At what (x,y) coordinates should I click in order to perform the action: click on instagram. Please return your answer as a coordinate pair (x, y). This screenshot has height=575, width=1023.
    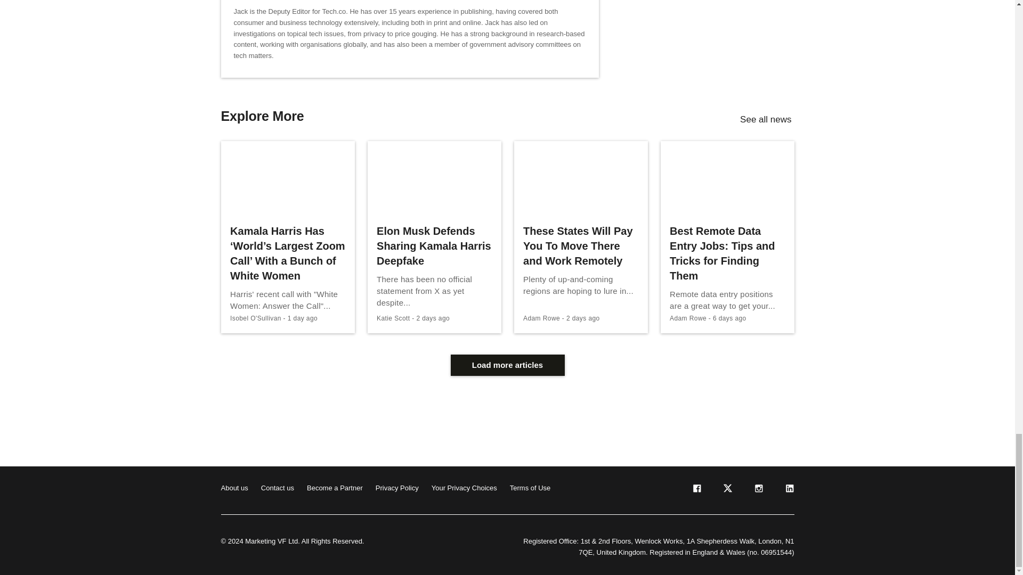
    Looking at the image, I should click on (758, 490).